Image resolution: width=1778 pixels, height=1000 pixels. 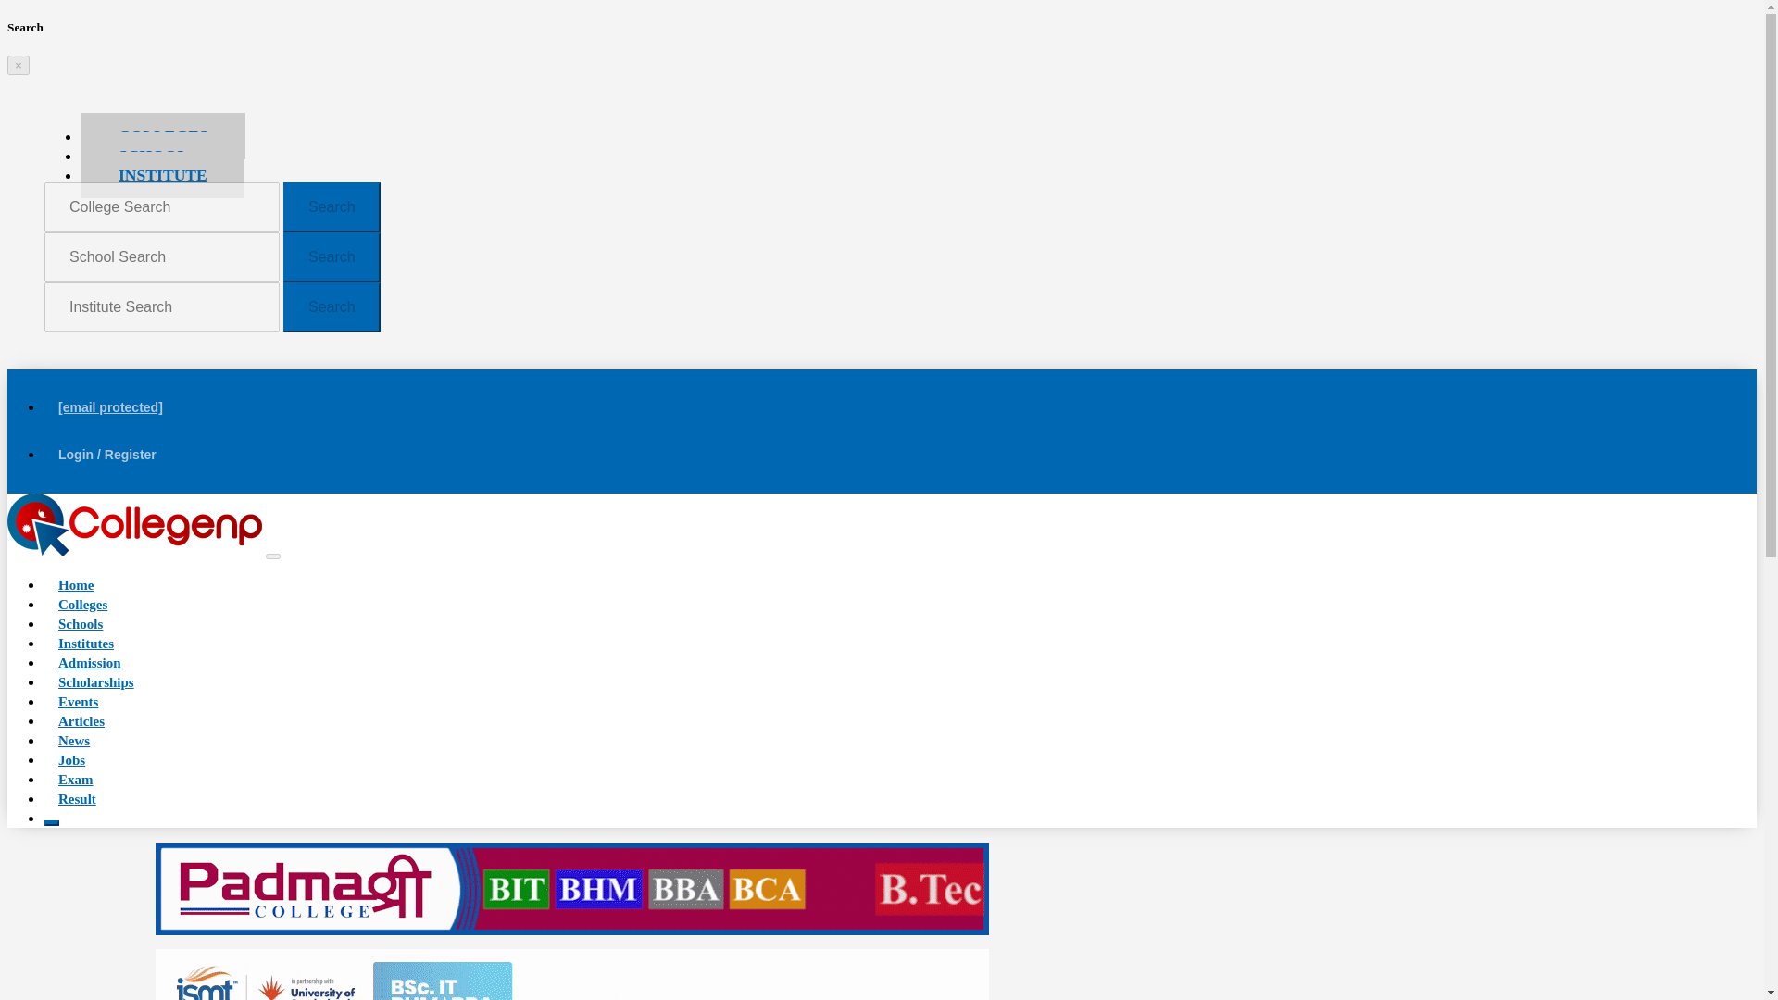 I want to click on Scholarships, so click(x=96, y=681).